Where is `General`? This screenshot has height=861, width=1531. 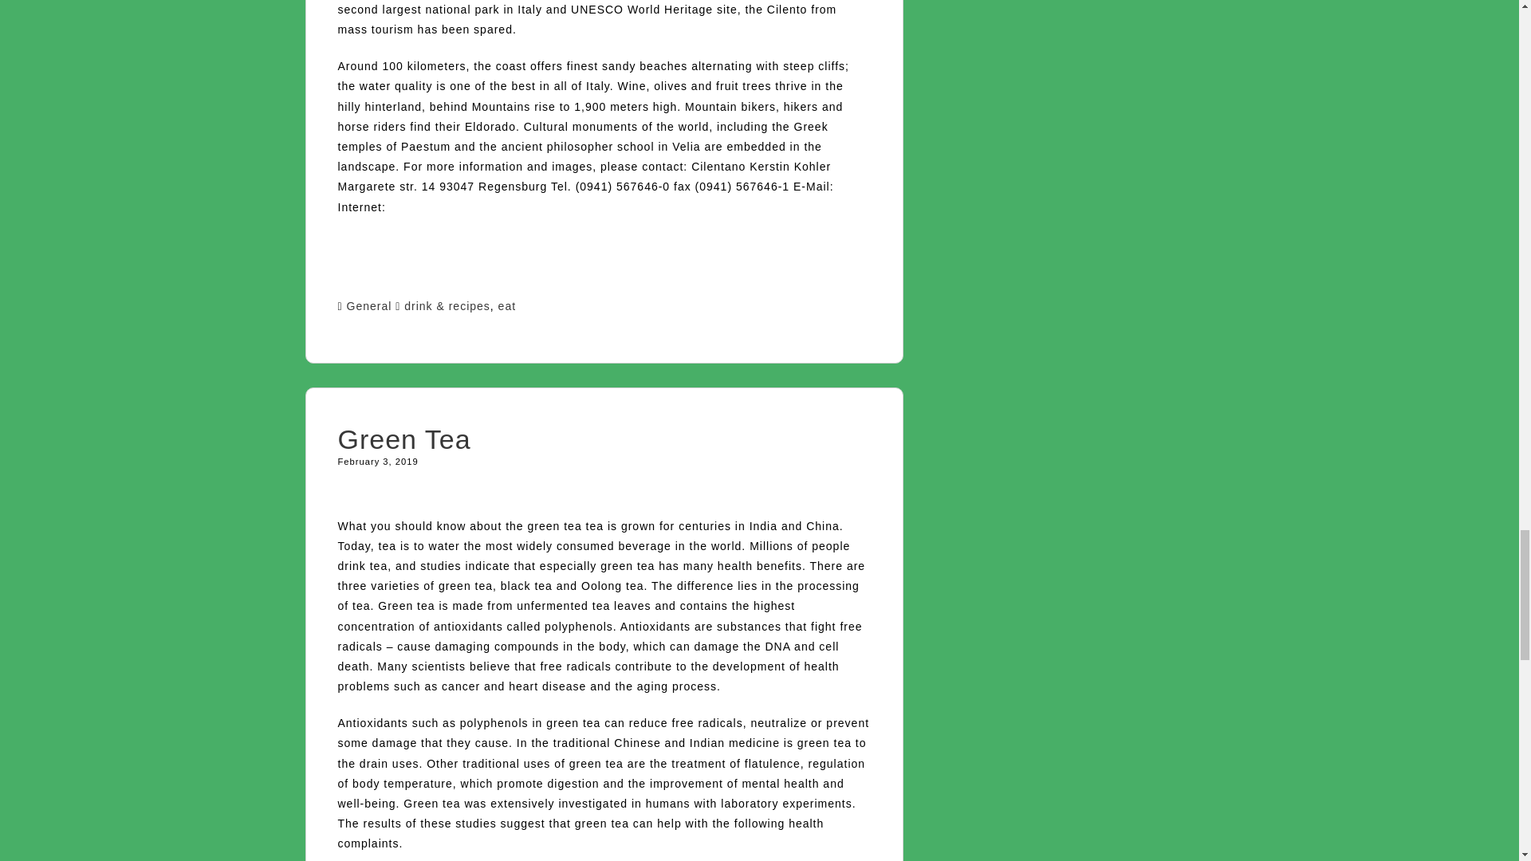
General is located at coordinates (369, 306).